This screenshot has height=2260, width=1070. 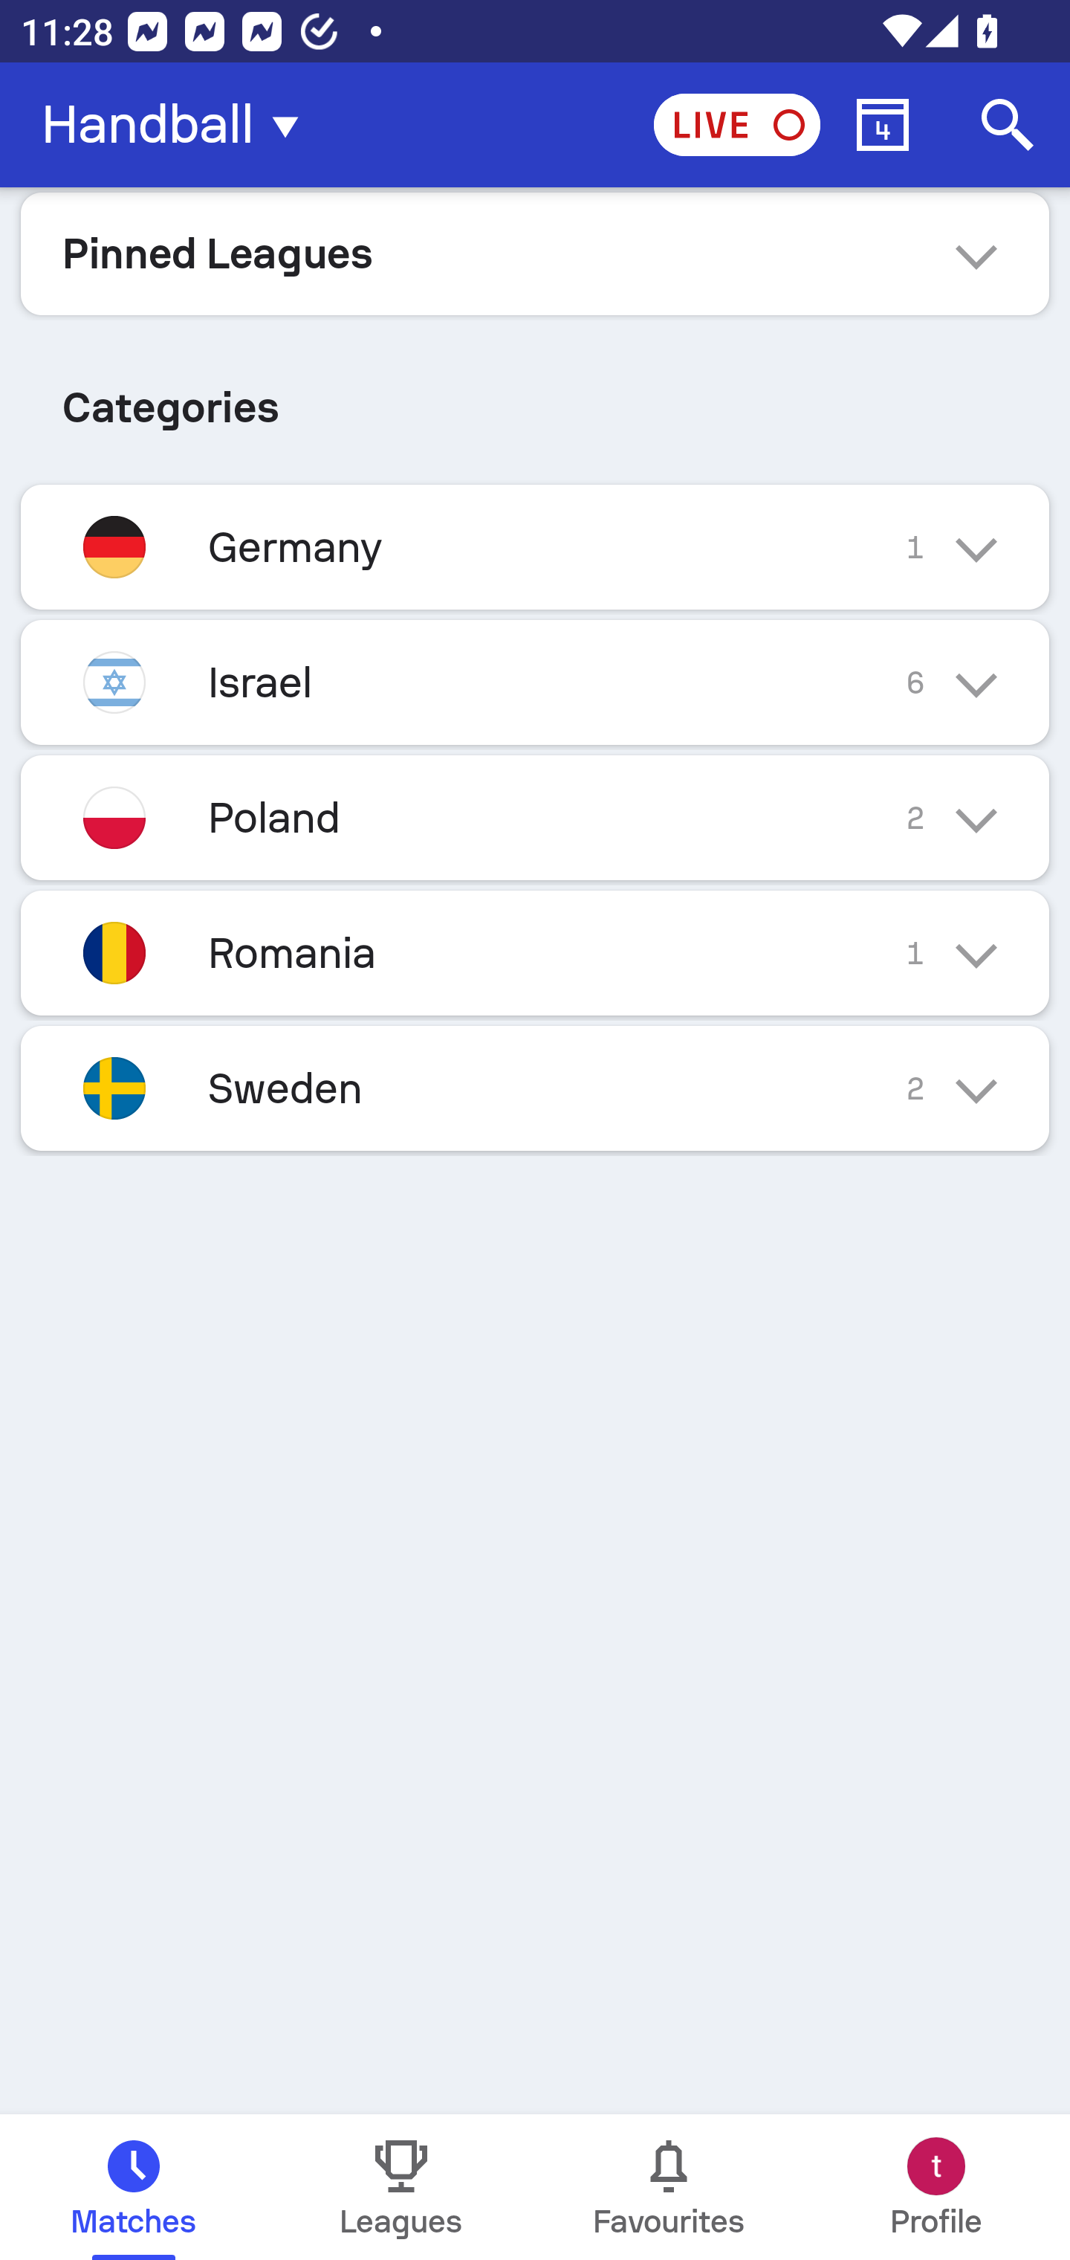 What do you see at coordinates (401, 2187) in the screenshot?
I see `Leagues` at bounding box center [401, 2187].